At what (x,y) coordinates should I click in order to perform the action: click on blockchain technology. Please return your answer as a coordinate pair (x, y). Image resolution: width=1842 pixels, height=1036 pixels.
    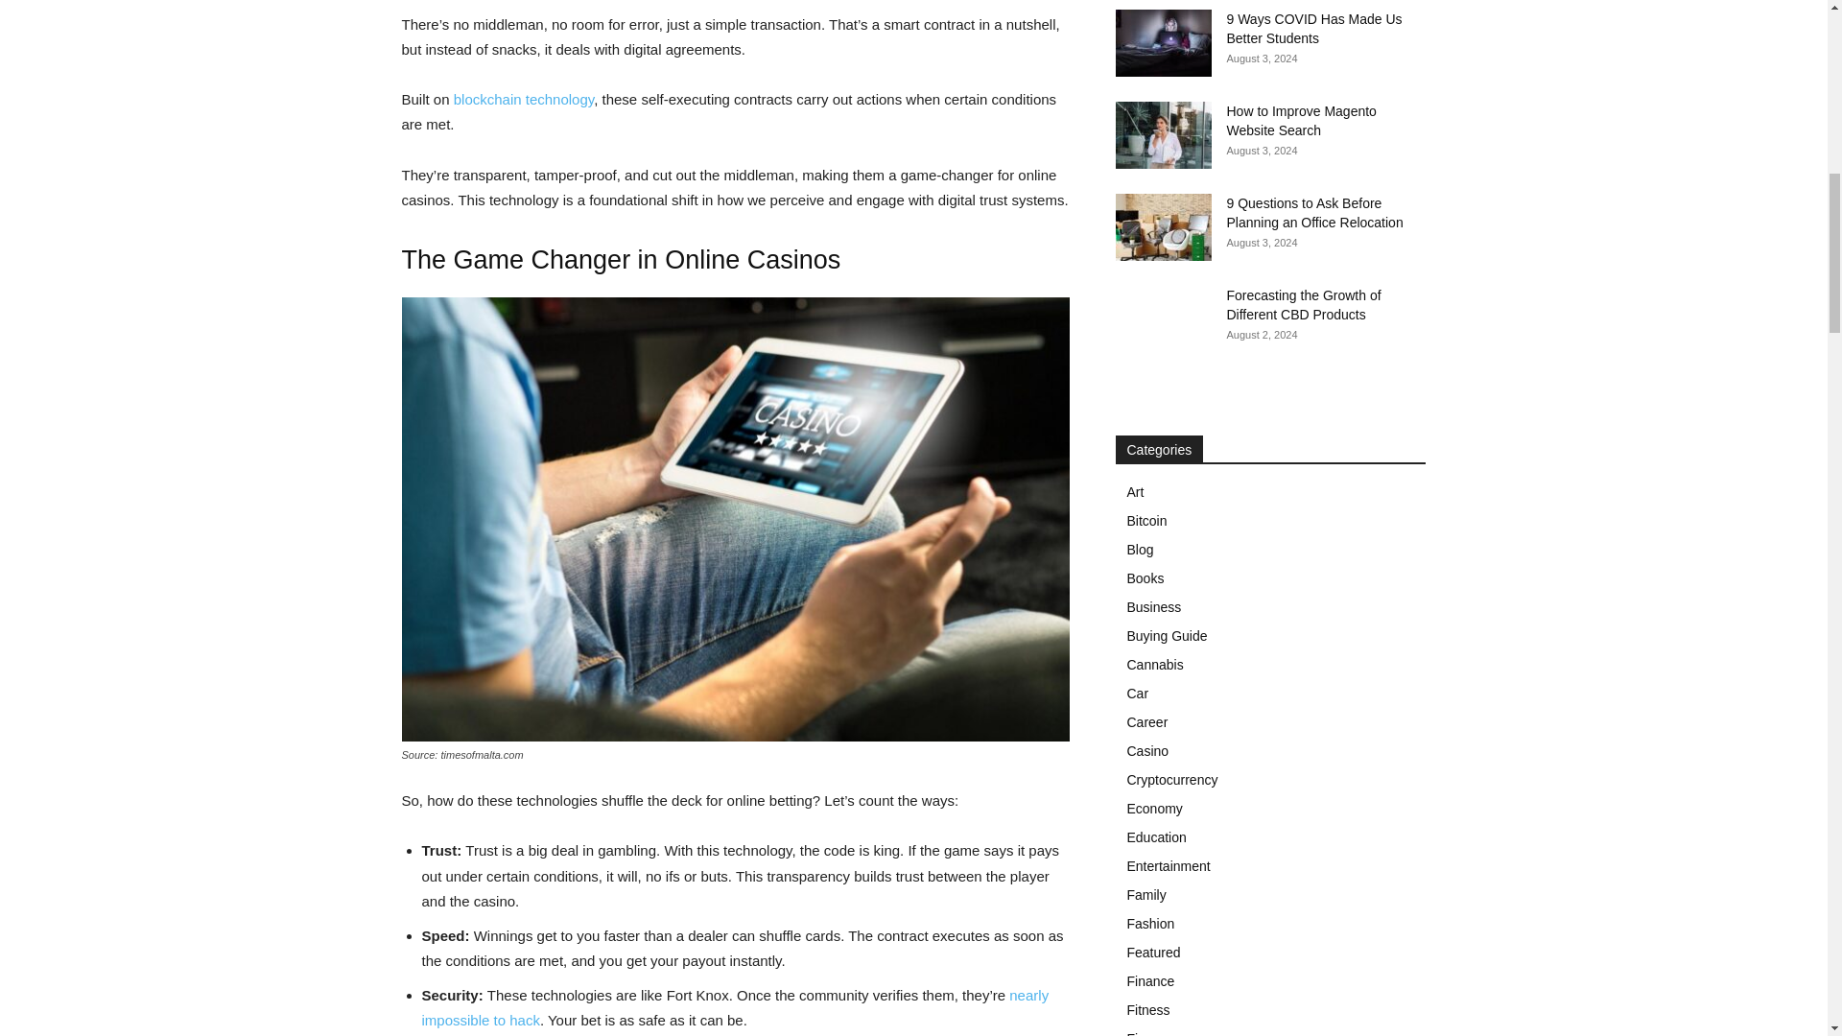
    Looking at the image, I should click on (523, 100).